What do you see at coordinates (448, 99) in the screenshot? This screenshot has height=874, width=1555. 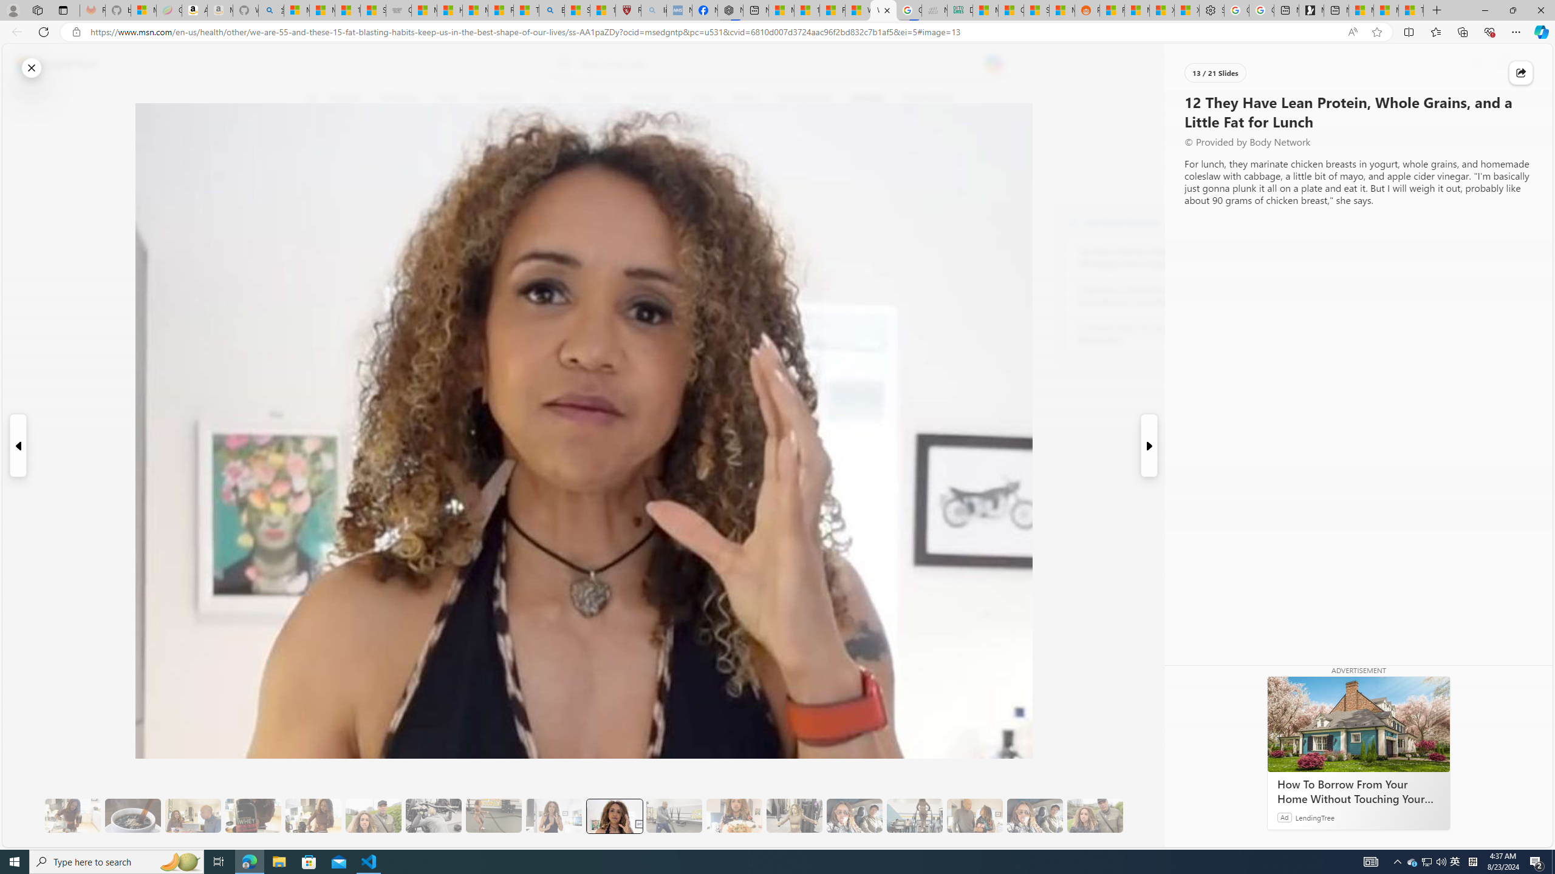 I see `News` at bounding box center [448, 99].